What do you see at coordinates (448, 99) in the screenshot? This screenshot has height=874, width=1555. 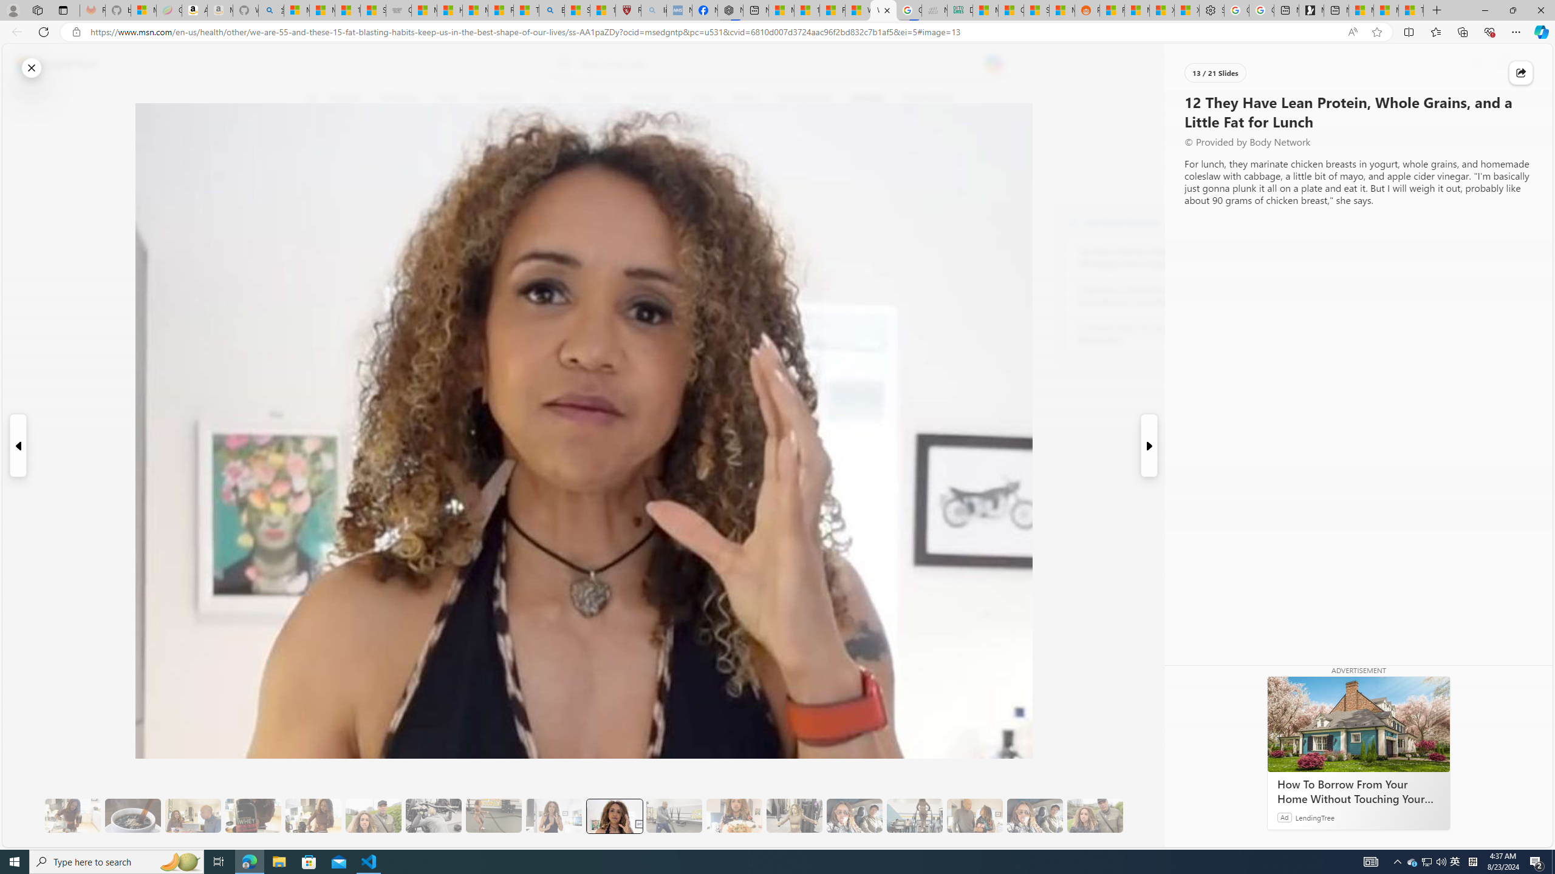 I see `News` at bounding box center [448, 99].